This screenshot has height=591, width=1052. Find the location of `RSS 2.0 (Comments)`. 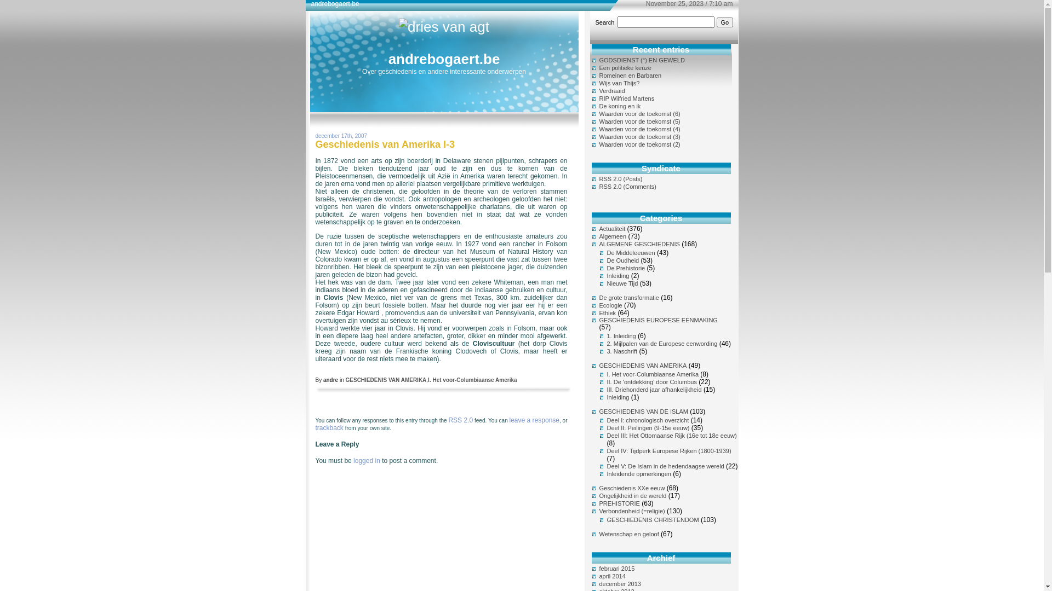

RSS 2.0 (Comments) is located at coordinates (628, 187).